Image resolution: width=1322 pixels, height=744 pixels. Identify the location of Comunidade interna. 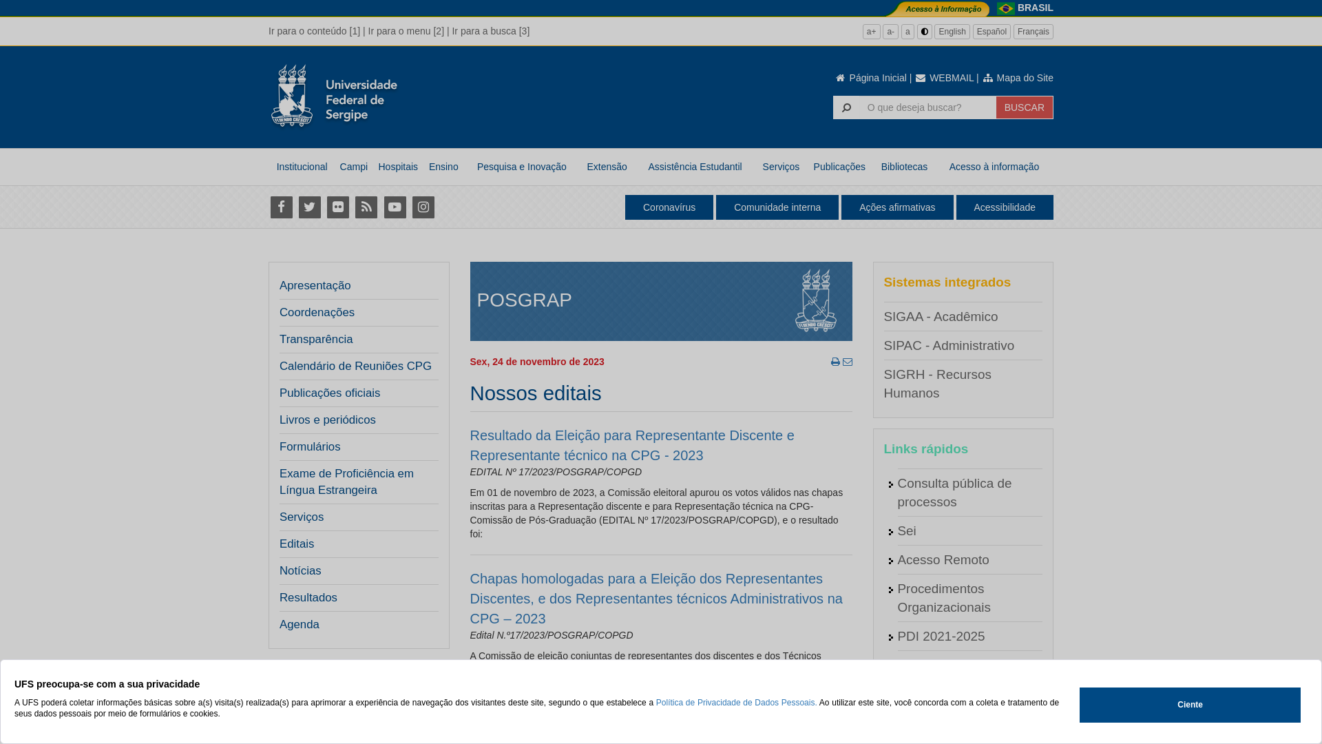
(777, 207).